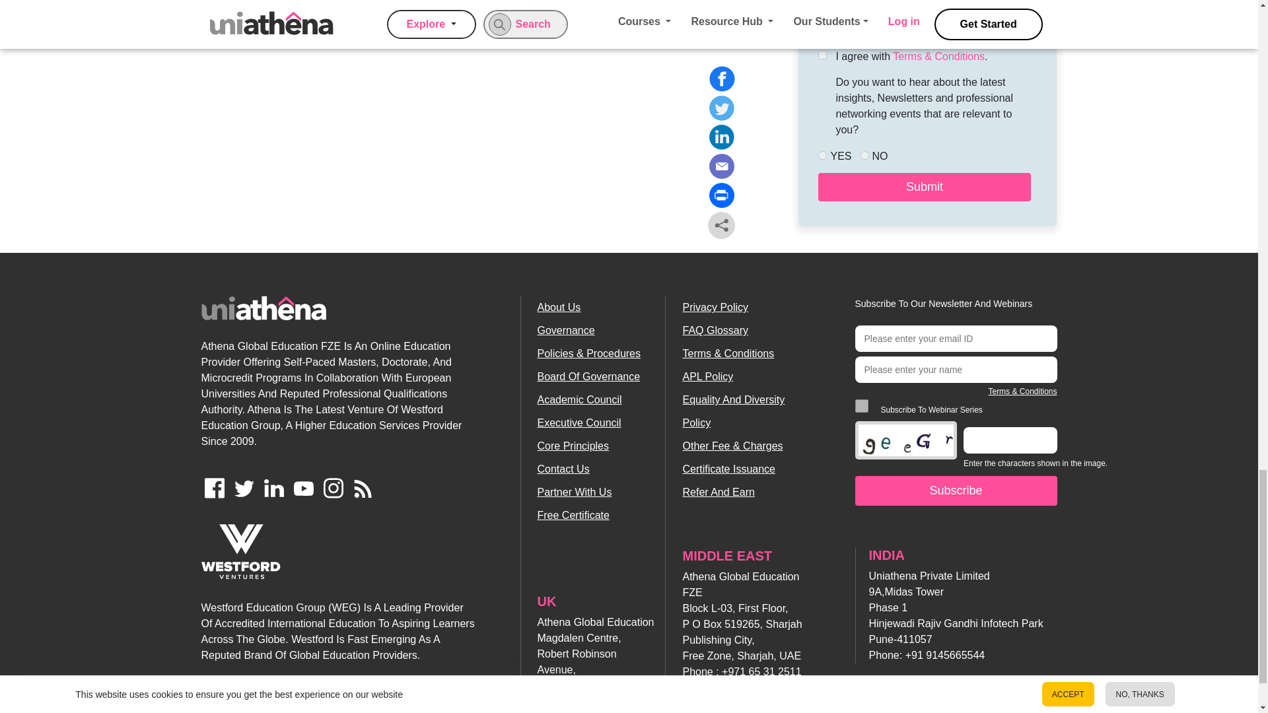 The width and height of the screenshot is (1268, 713). Describe the element at coordinates (906, 440) in the screenshot. I see `Image CAPTCHA` at that location.